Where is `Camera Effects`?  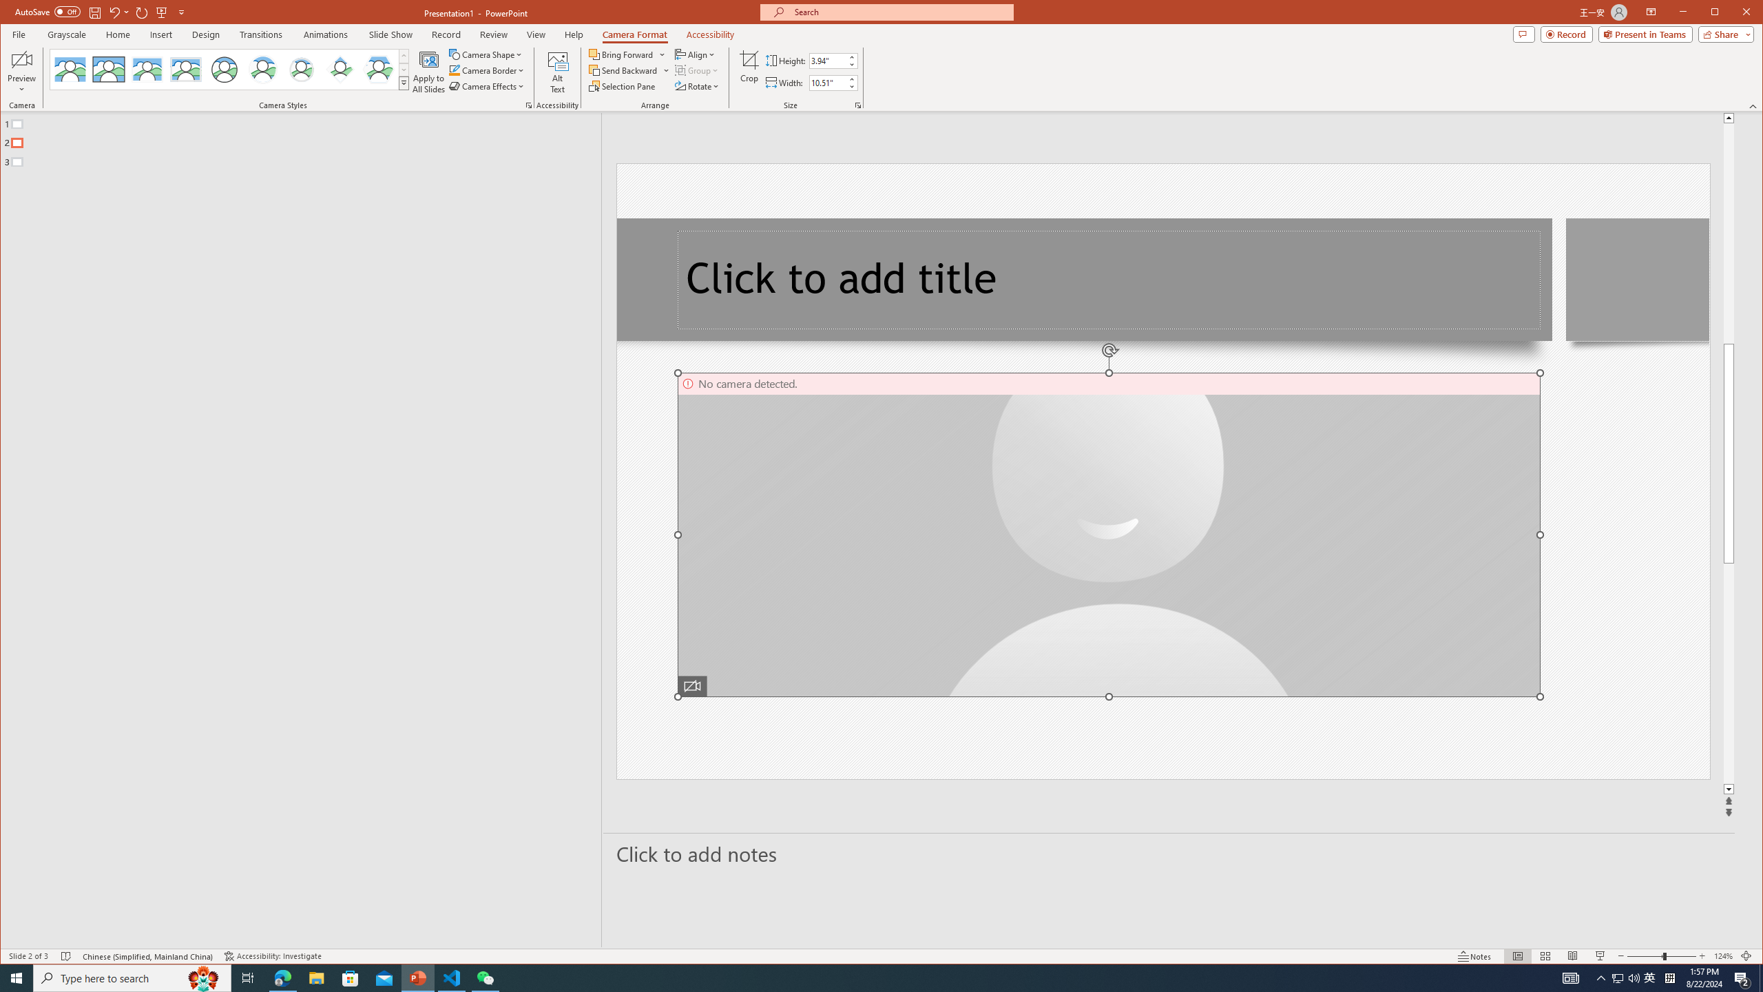 Camera Effects is located at coordinates (488, 85).